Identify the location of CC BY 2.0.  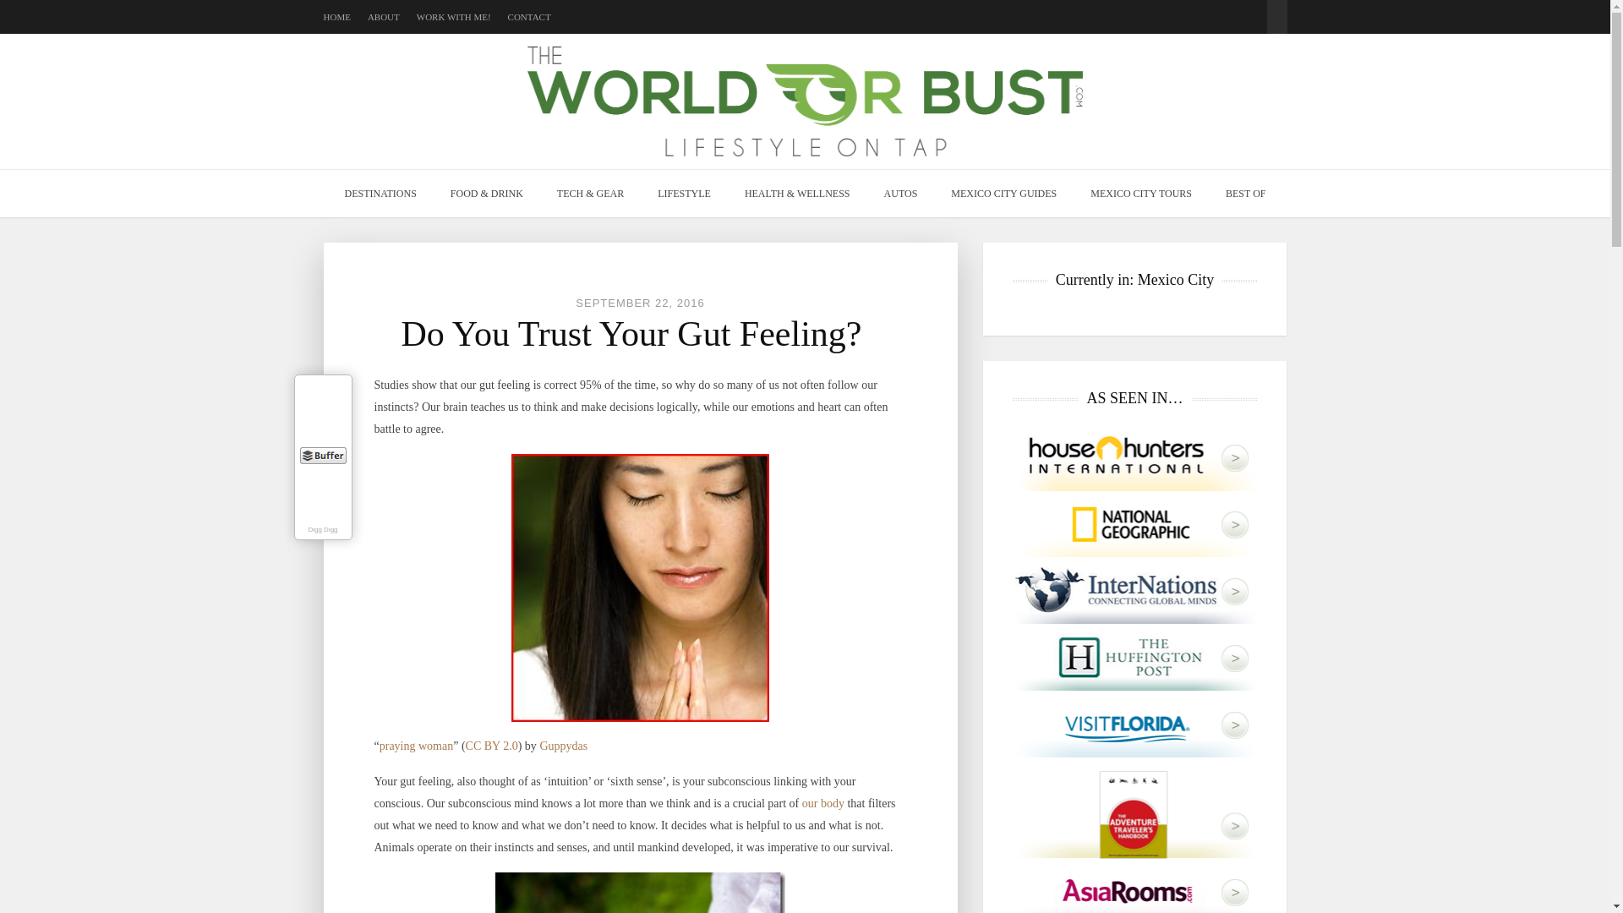
(492, 746).